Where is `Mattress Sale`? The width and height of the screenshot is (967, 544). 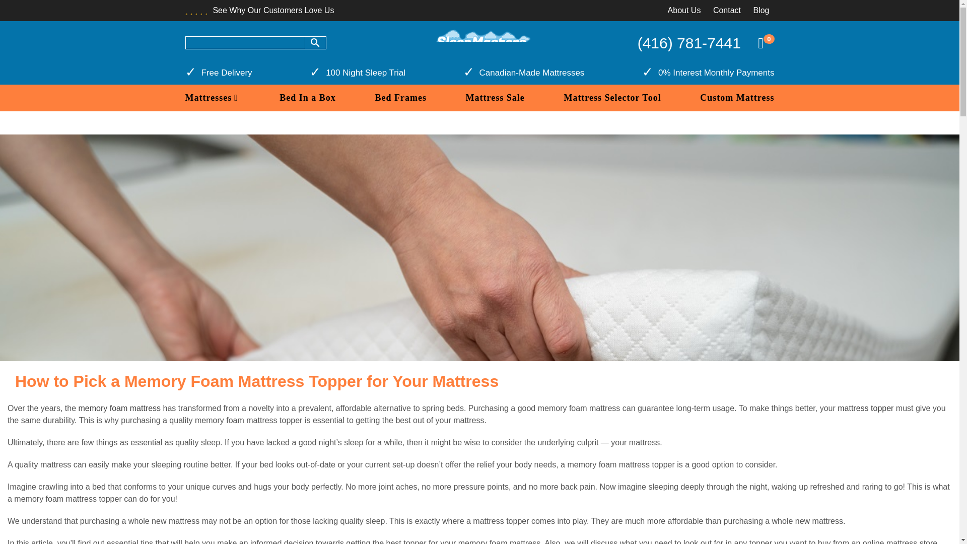 Mattress Sale is located at coordinates (496, 98).